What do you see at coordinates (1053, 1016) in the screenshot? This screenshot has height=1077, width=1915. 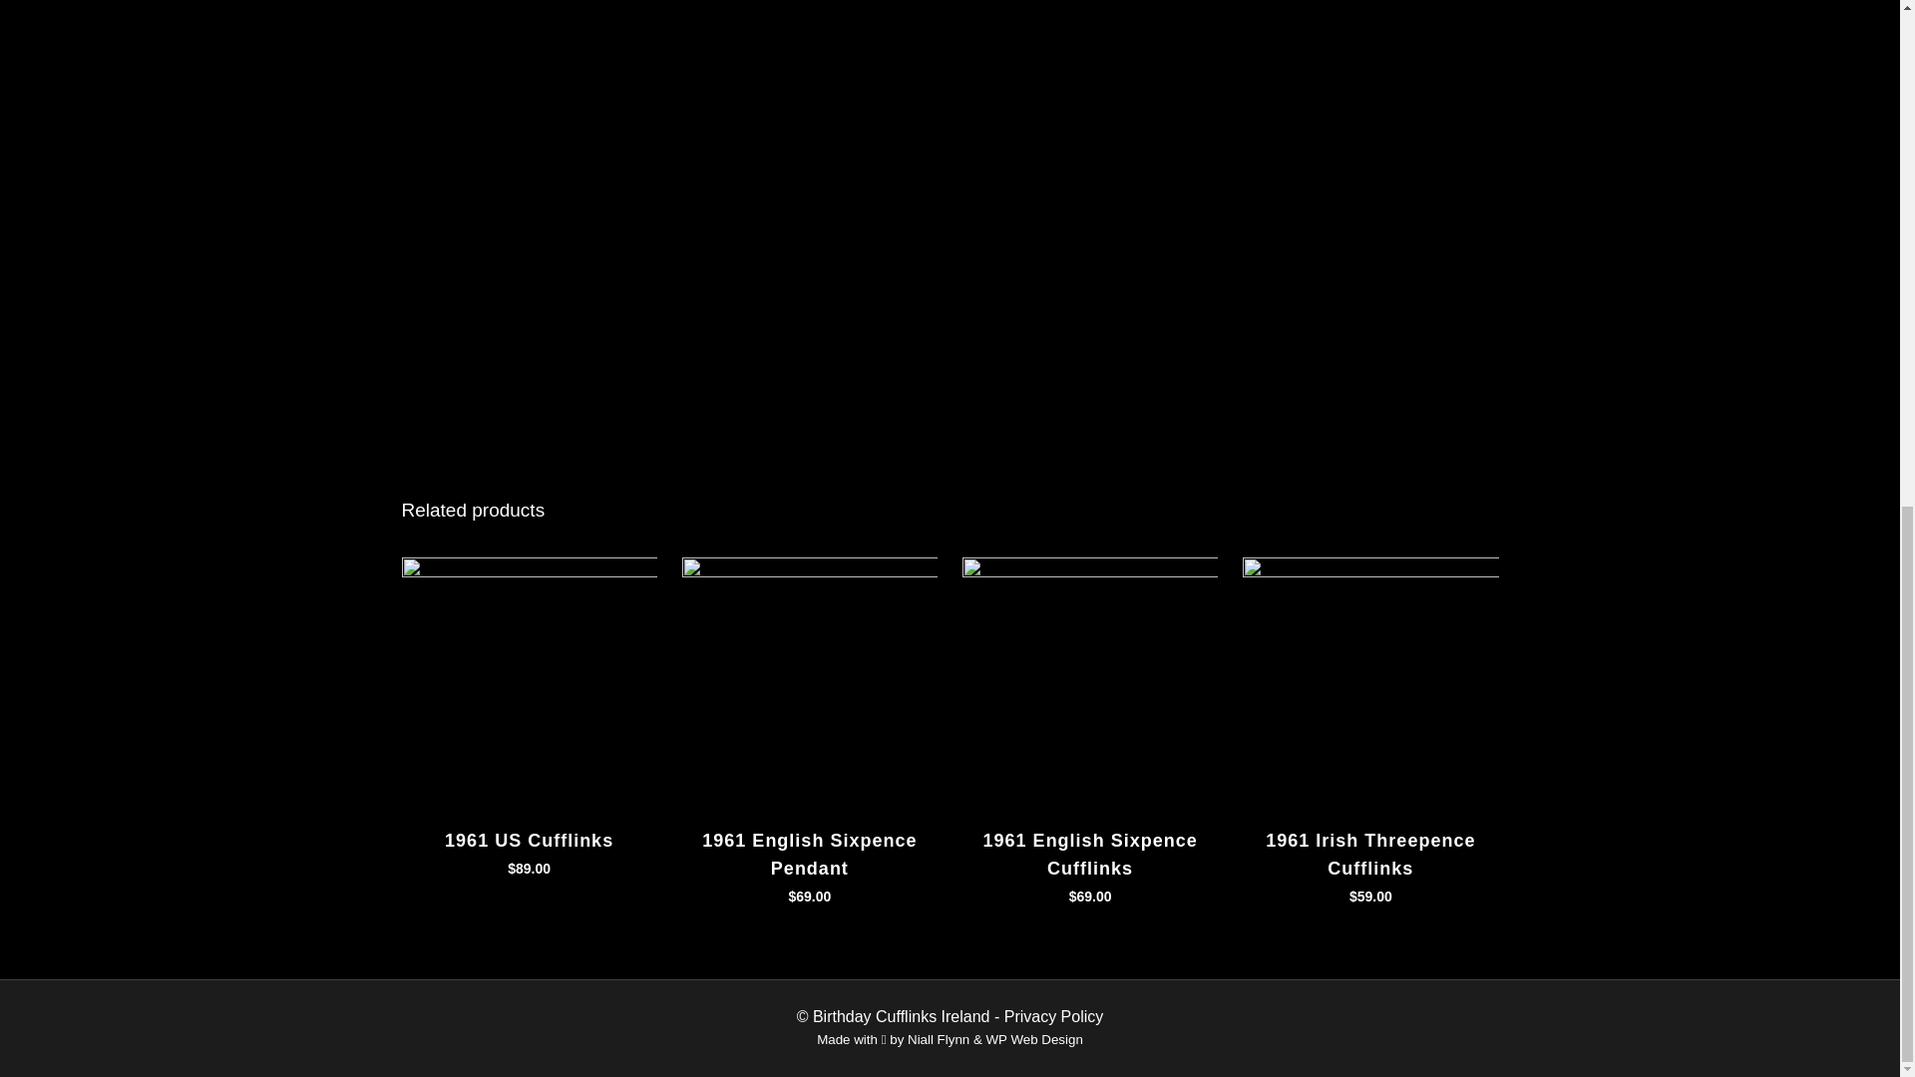 I see `Privacy Policy` at bounding box center [1053, 1016].